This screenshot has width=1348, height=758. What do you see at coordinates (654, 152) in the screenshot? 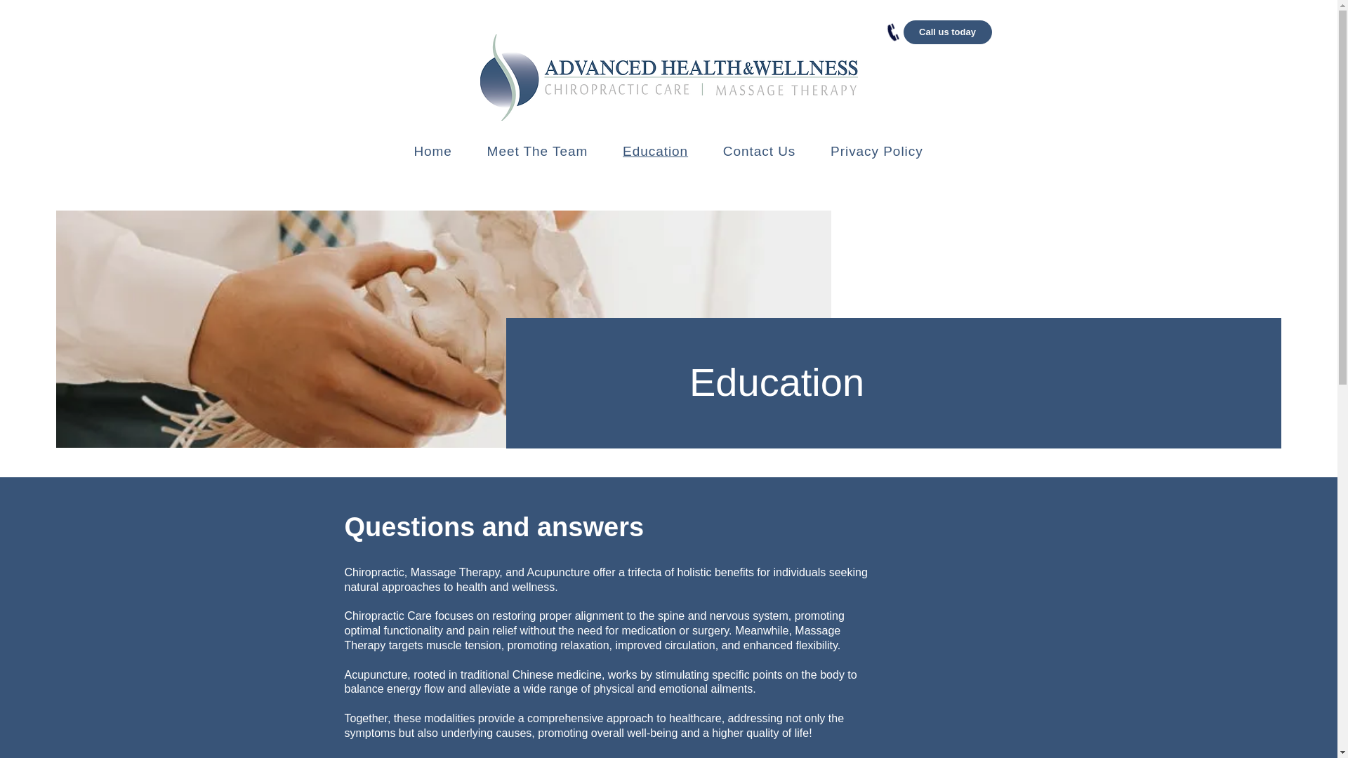
I see `Education` at bounding box center [654, 152].